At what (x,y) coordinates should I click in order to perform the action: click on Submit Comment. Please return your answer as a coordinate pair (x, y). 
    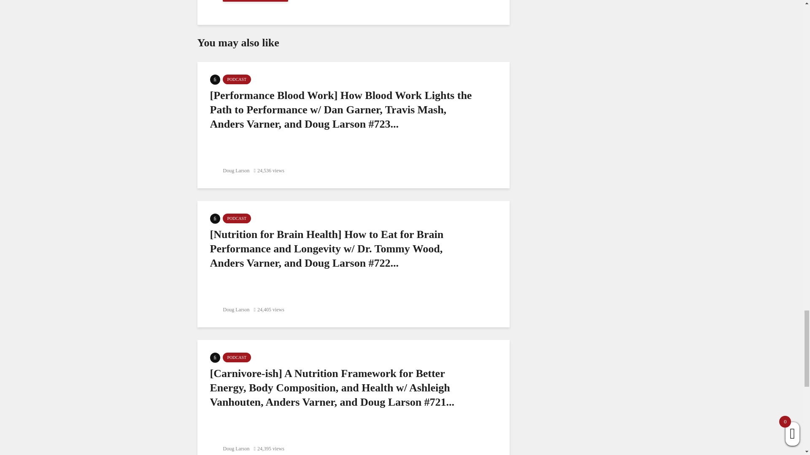
    Looking at the image, I should click on (256, 1).